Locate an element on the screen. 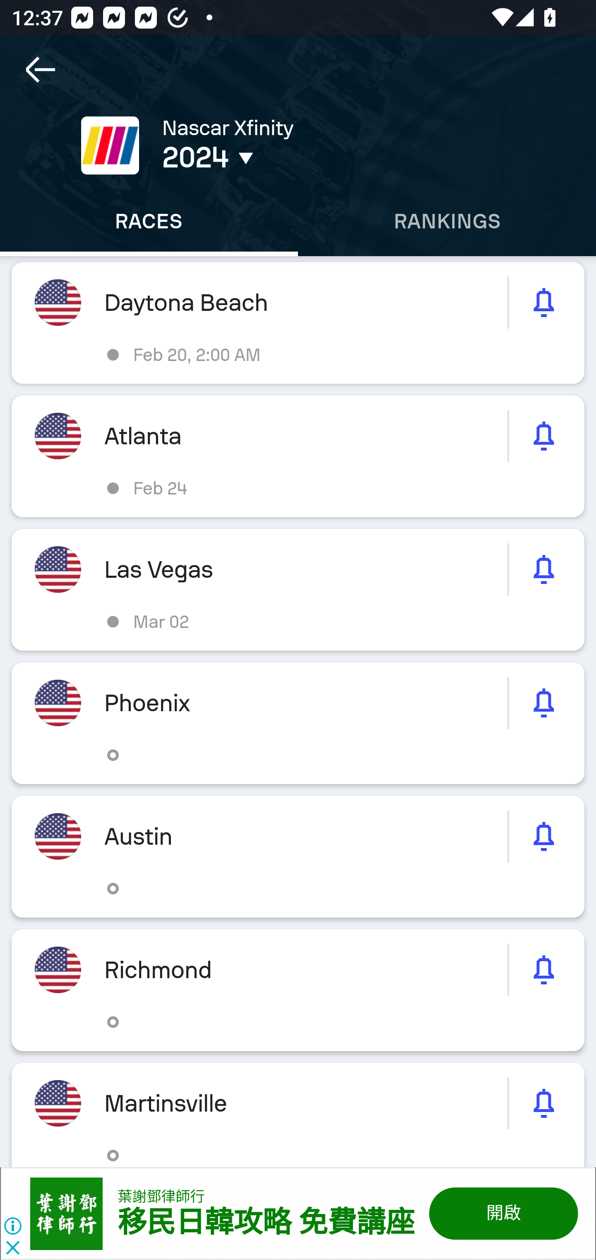  開啟 is located at coordinates (502, 1213).